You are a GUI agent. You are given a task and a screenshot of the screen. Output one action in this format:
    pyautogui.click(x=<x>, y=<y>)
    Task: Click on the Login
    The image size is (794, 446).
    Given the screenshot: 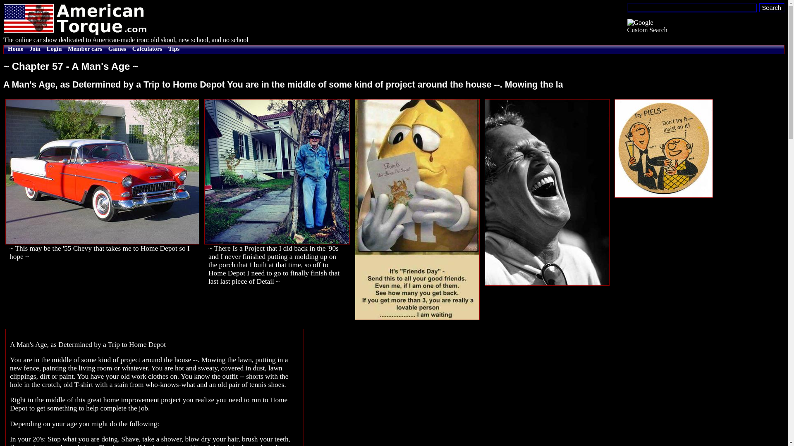 What is the action you would take?
    pyautogui.click(x=53, y=49)
    